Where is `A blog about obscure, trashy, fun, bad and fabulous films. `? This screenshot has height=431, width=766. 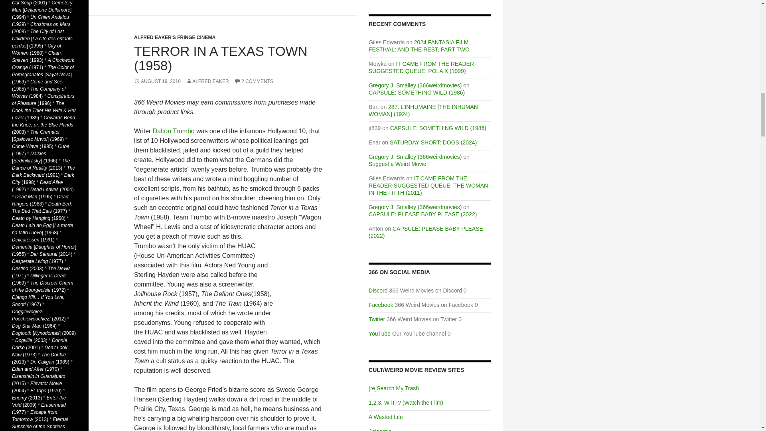 A blog about obscure, trashy, fun, bad and fabulous films.  is located at coordinates (385, 417).